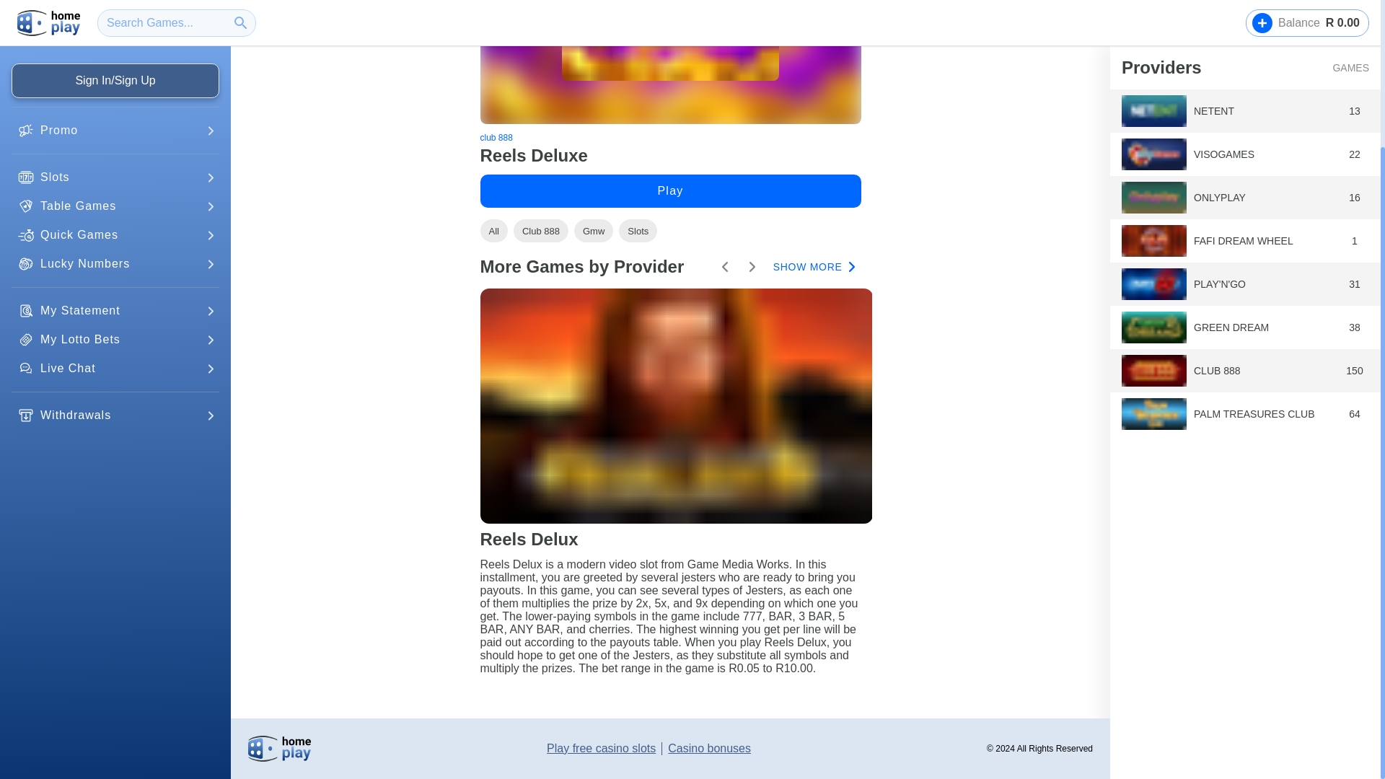 The height and width of the screenshot is (779, 1385). What do you see at coordinates (494, 230) in the screenshot?
I see `All` at bounding box center [494, 230].